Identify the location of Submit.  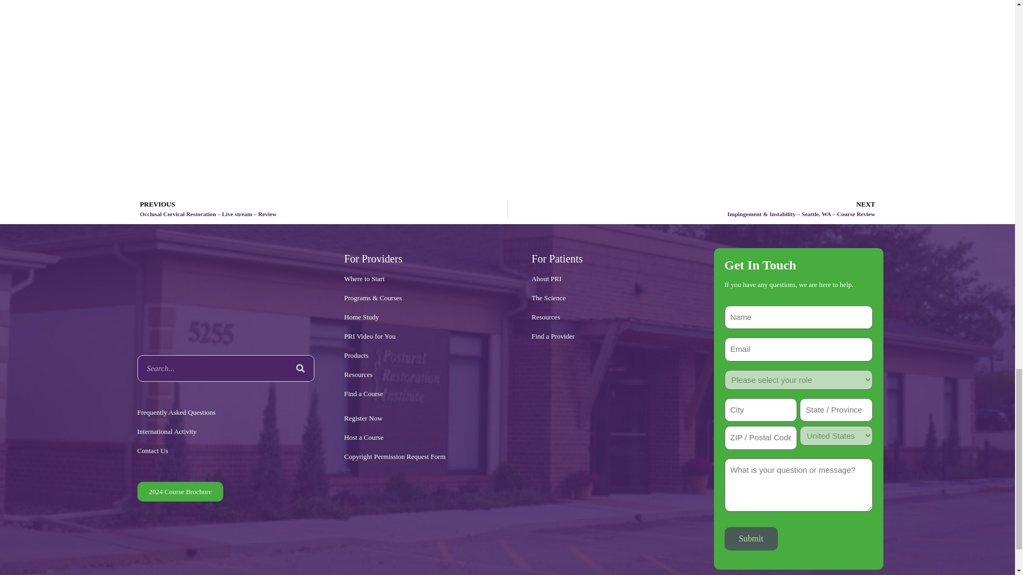
(751, 539).